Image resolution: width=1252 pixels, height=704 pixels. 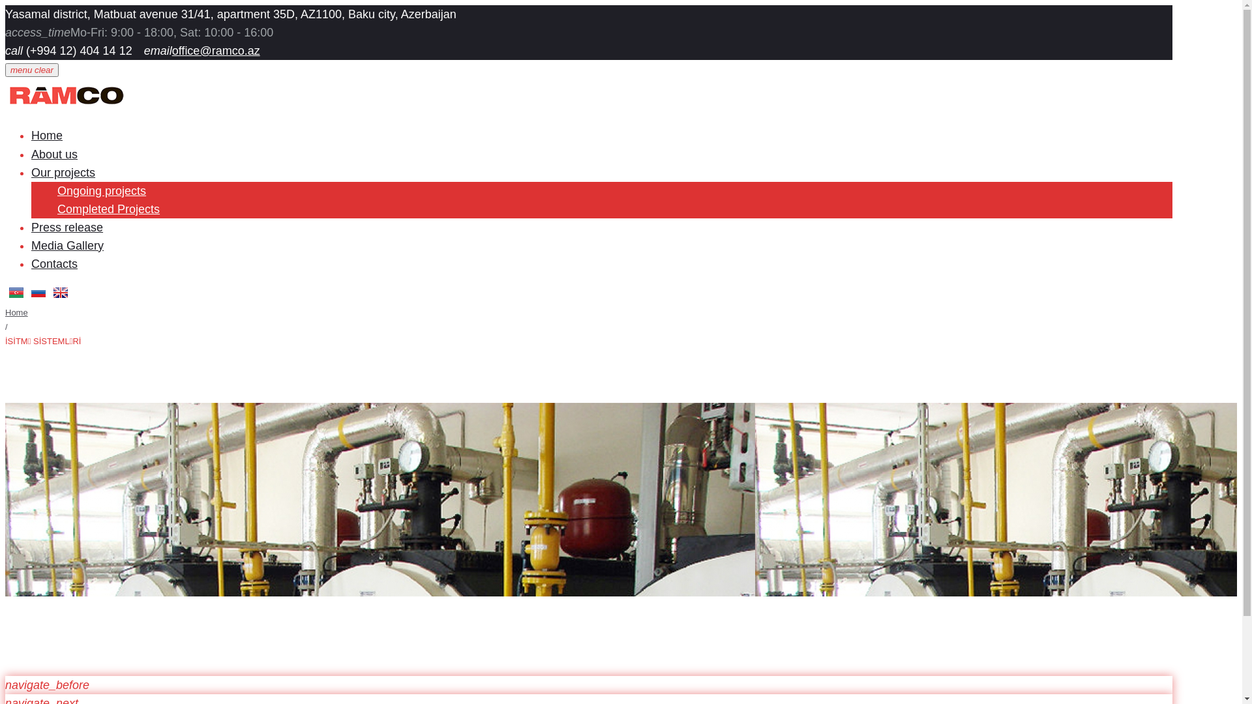 What do you see at coordinates (78, 51) in the screenshot?
I see `(+994 12) 404 14 12` at bounding box center [78, 51].